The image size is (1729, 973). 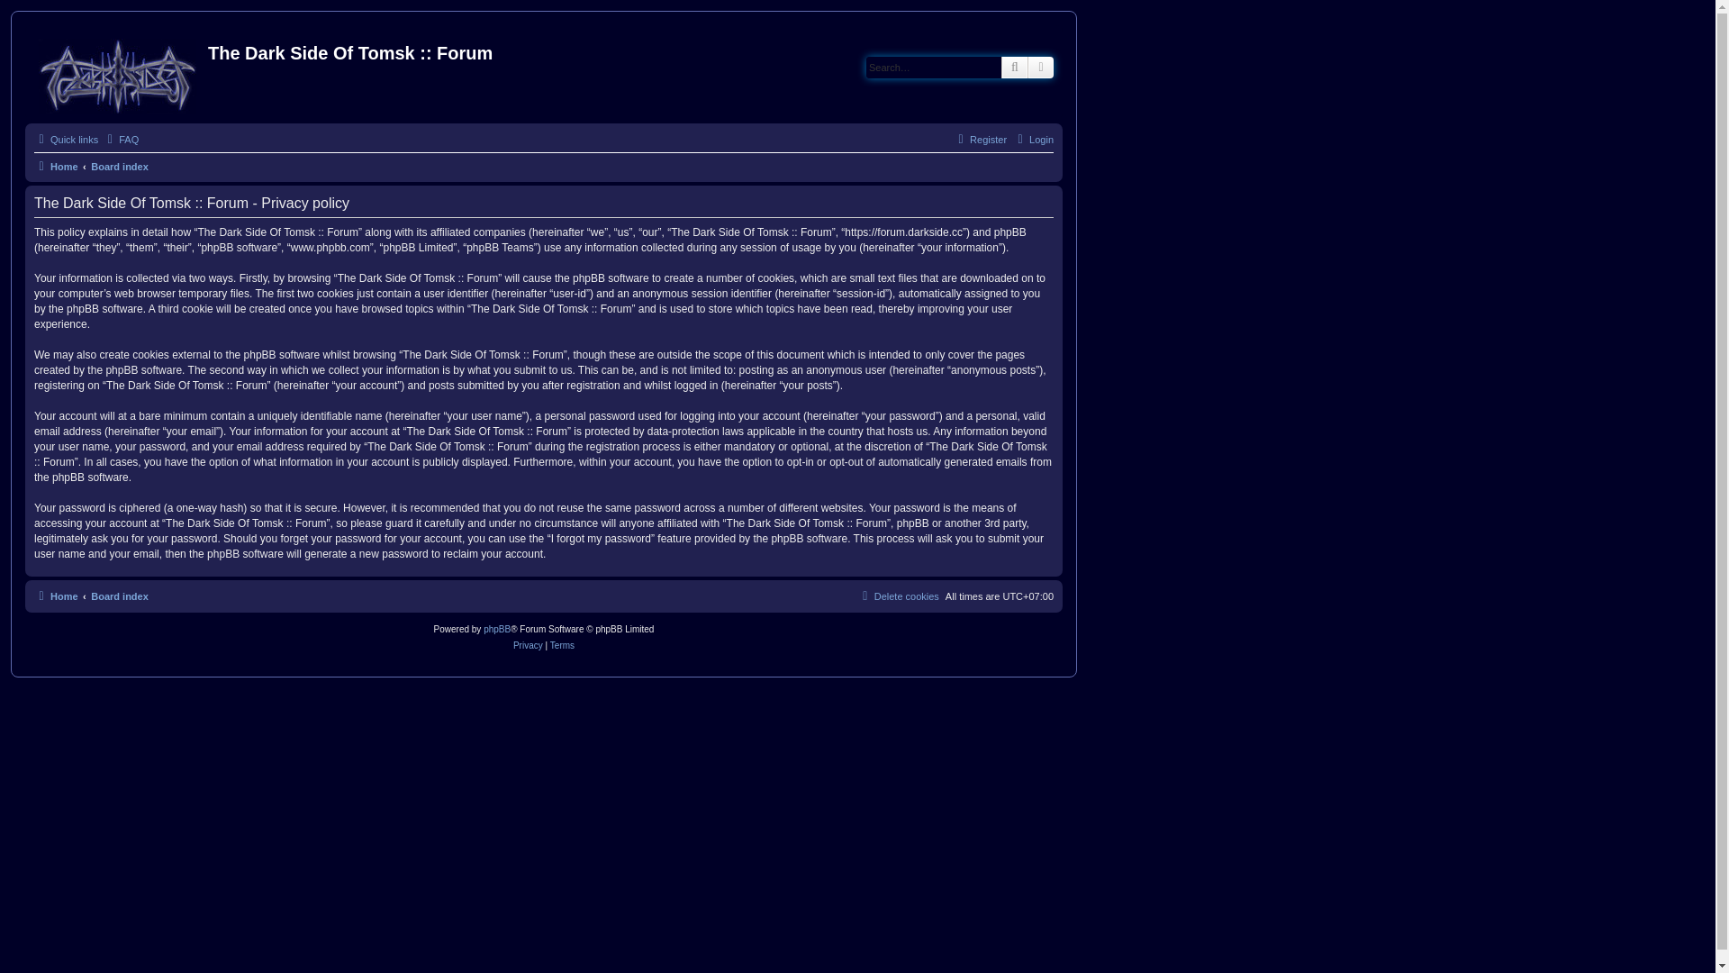 I want to click on FAQ, so click(x=121, y=140).